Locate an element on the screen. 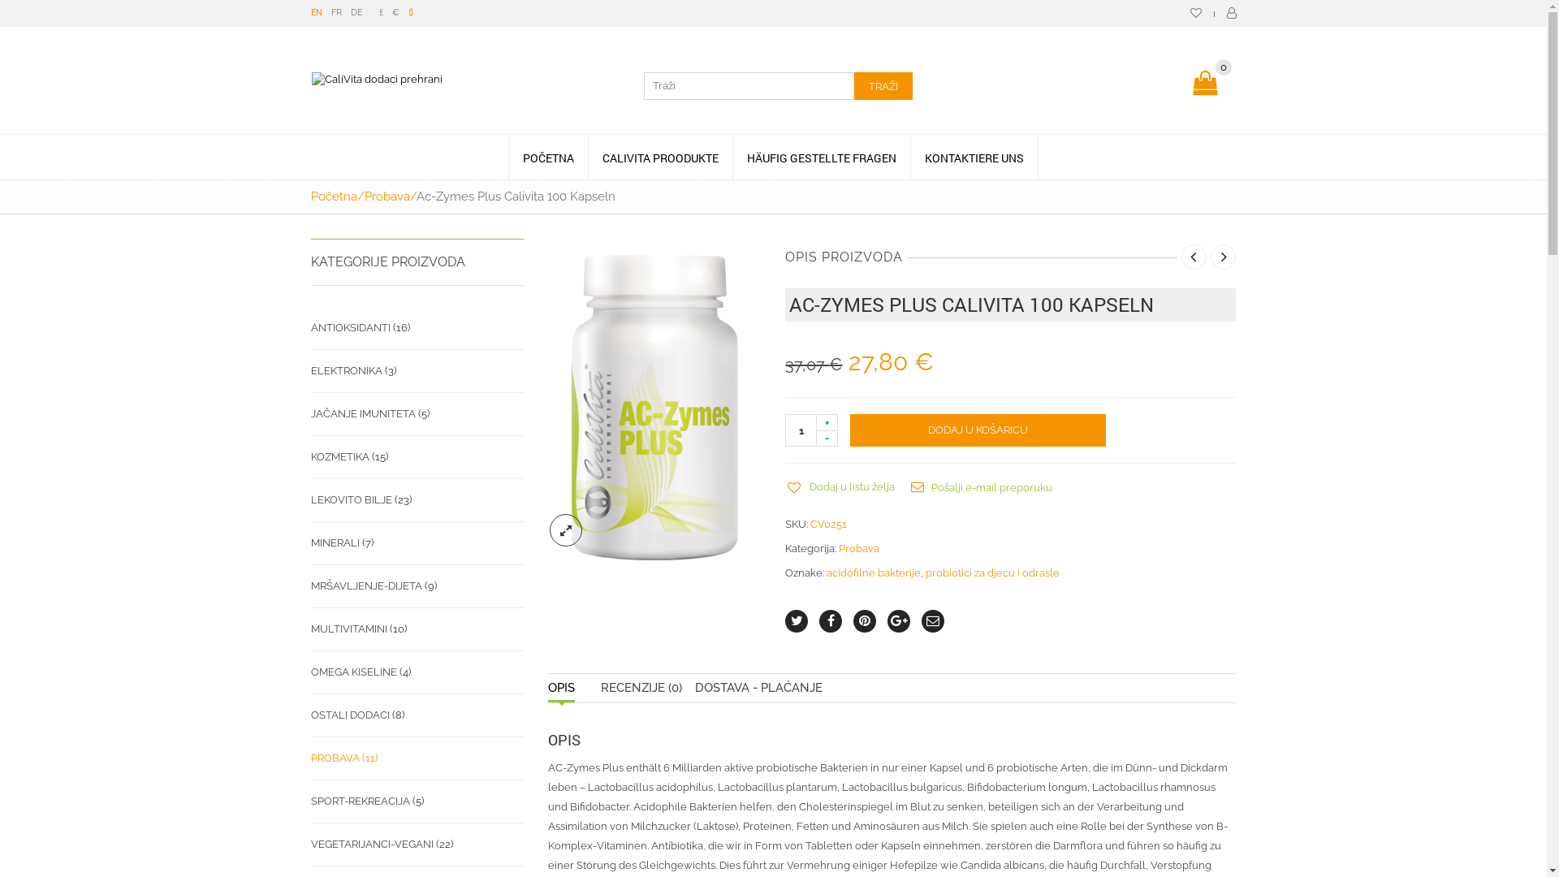  CALIVITA PROODUKTE is located at coordinates (660, 158).